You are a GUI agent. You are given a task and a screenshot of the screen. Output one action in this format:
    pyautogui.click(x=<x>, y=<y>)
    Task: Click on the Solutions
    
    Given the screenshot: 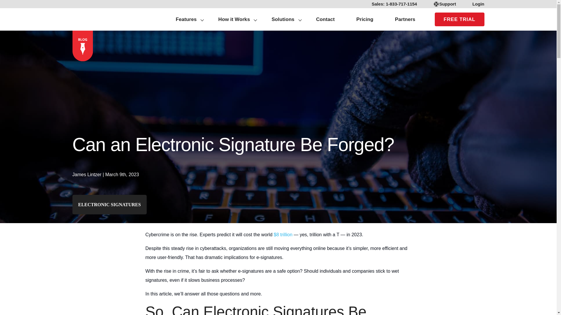 What is the action you would take?
    pyautogui.click(x=283, y=19)
    